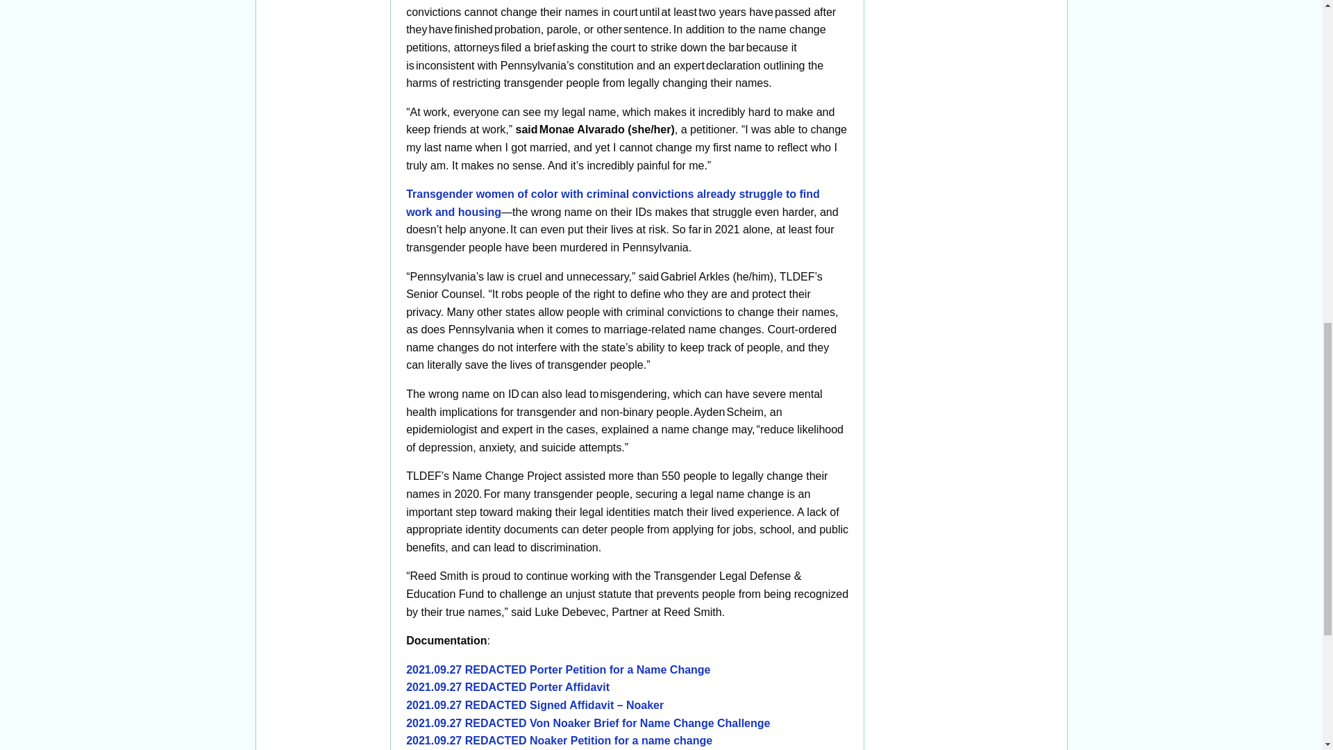  I want to click on 2021.09.27 REDACTED Porter Petition for a Name Change, so click(558, 669).